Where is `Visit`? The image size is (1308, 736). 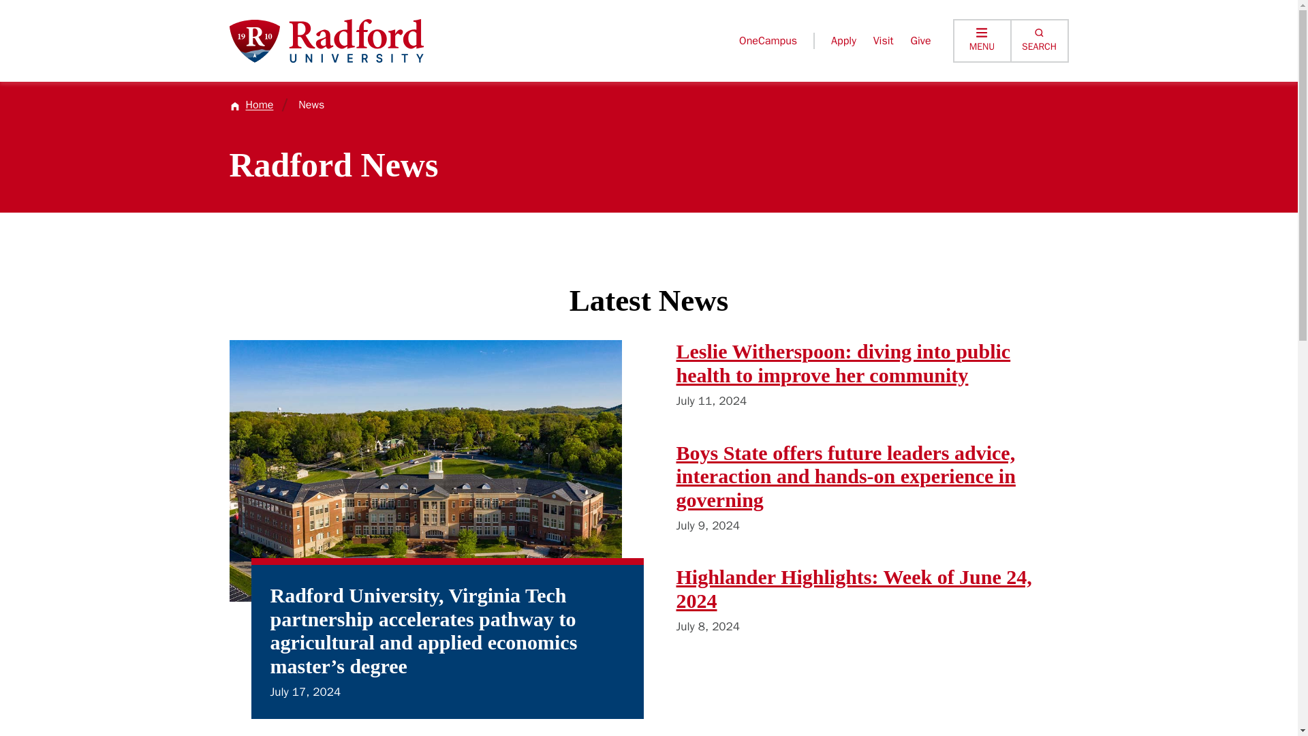
Visit is located at coordinates (883, 41).